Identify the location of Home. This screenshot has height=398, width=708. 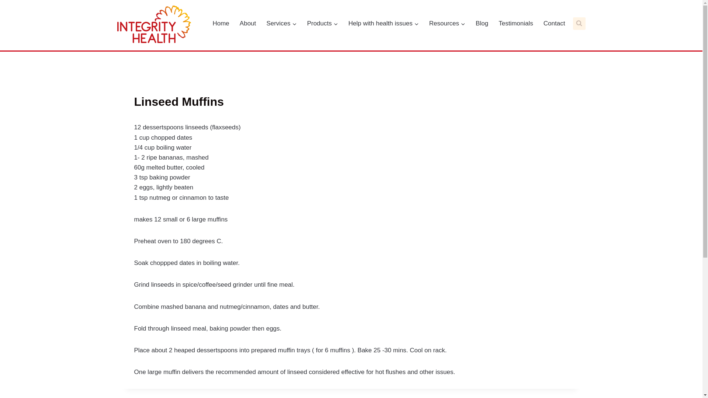
(221, 24).